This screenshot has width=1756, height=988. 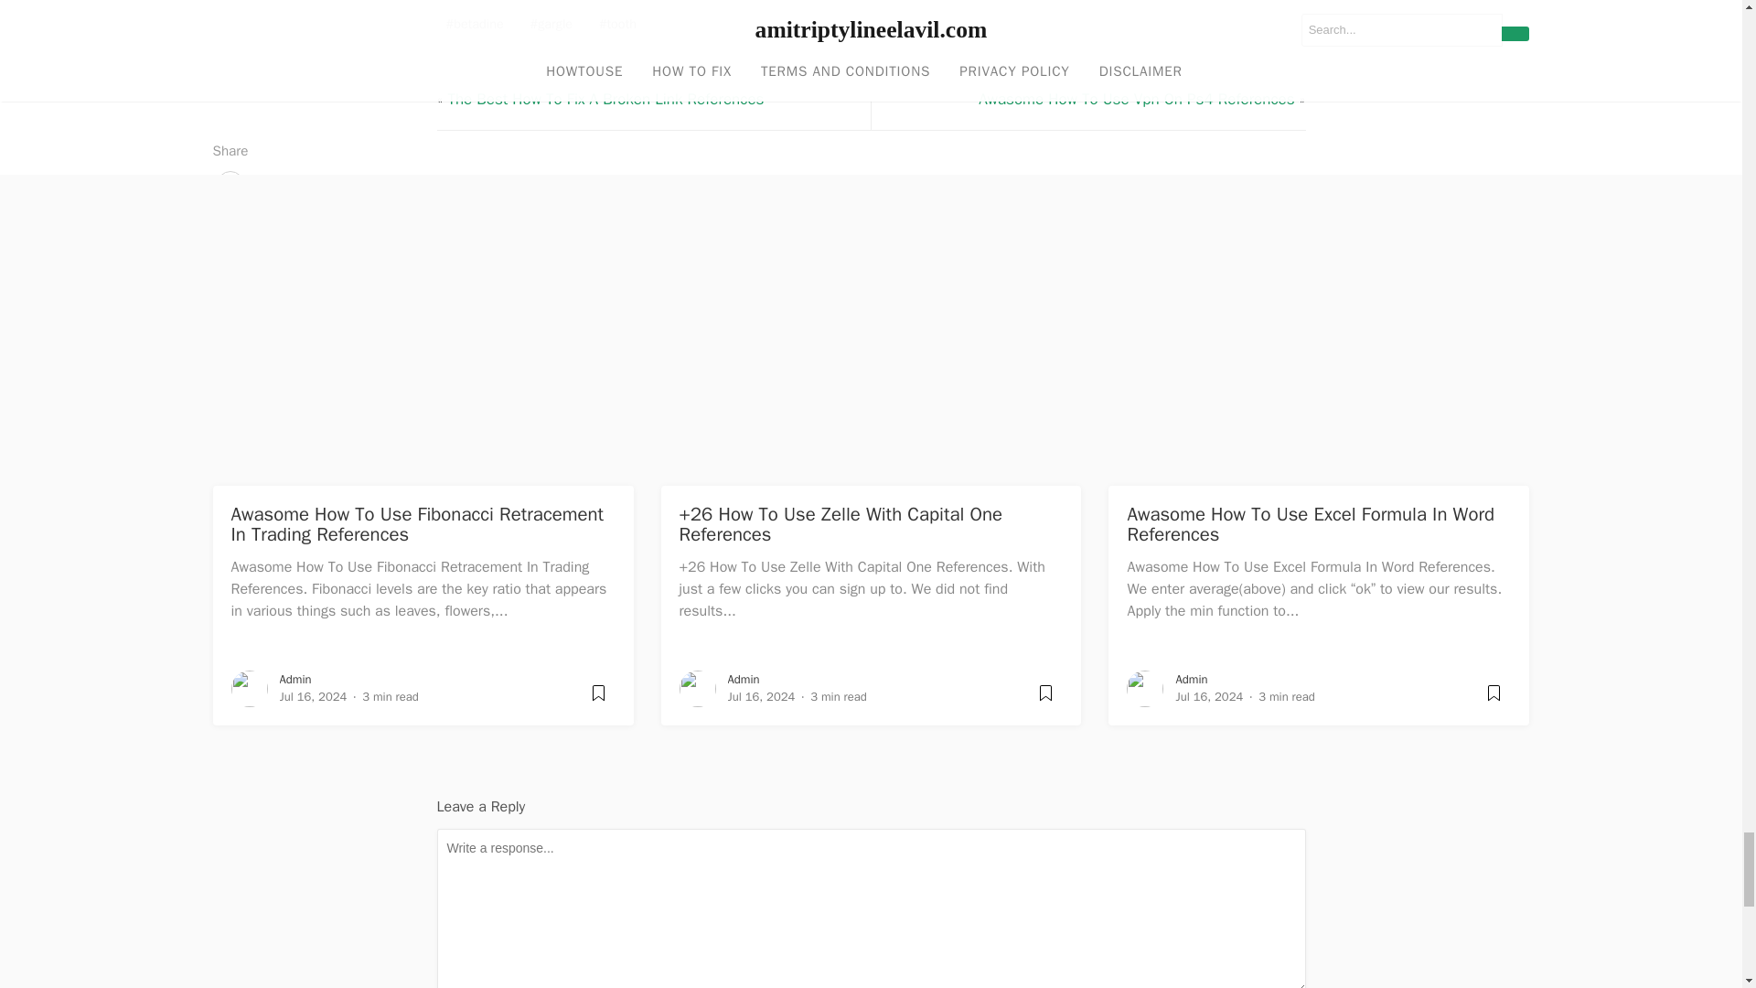 What do you see at coordinates (605, 99) in the screenshot?
I see `The Best How To Fix A Broken Link References` at bounding box center [605, 99].